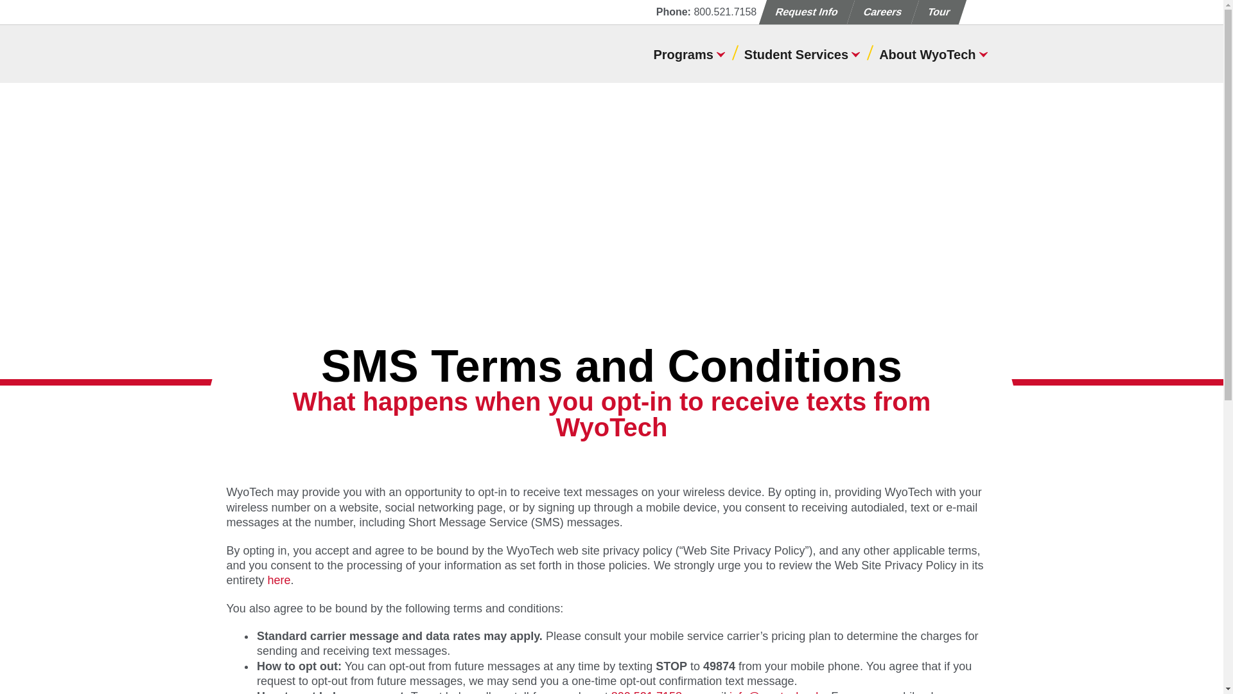 This screenshot has height=694, width=1233. What do you see at coordinates (688, 52) in the screenshot?
I see `Programs` at bounding box center [688, 52].